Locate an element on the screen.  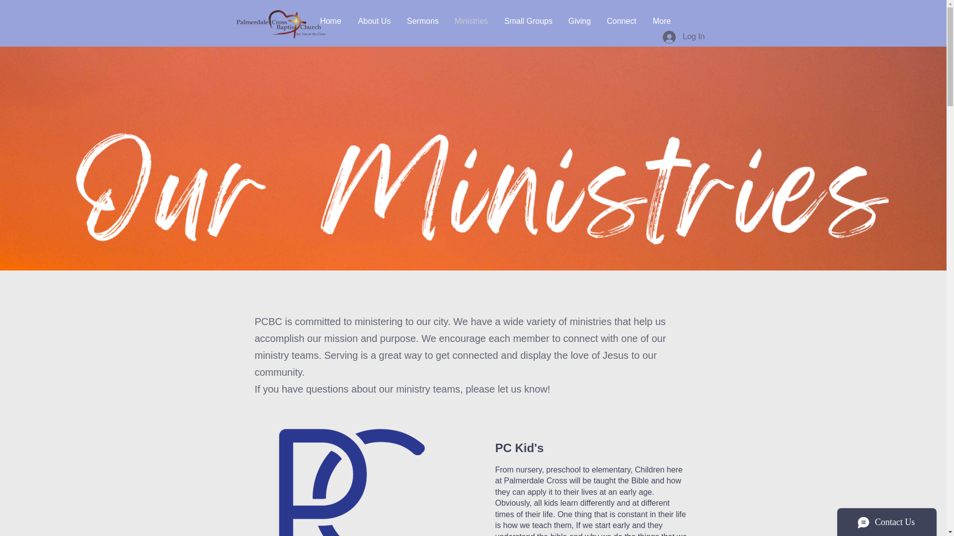
Small Groups is located at coordinates (528, 21).